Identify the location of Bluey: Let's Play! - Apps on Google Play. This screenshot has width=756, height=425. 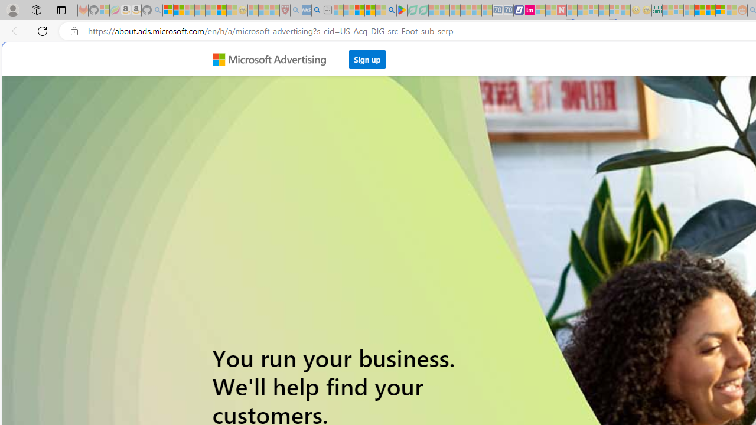
(402, 11).